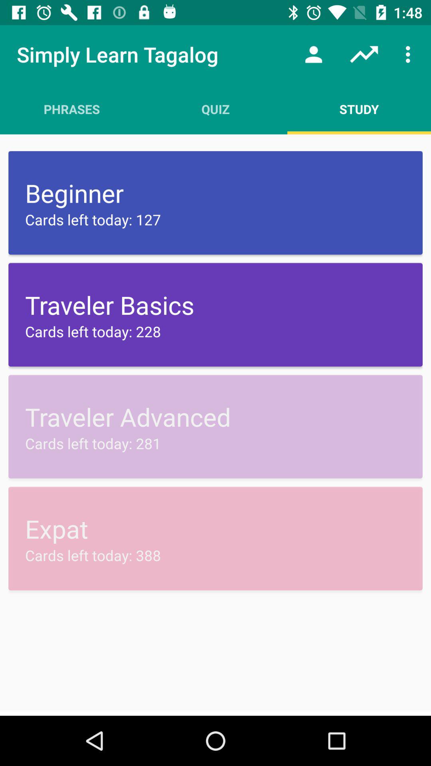 Image resolution: width=431 pixels, height=766 pixels. What do you see at coordinates (72, 109) in the screenshot?
I see `choose icon below simply learn tagalog icon` at bounding box center [72, 109].